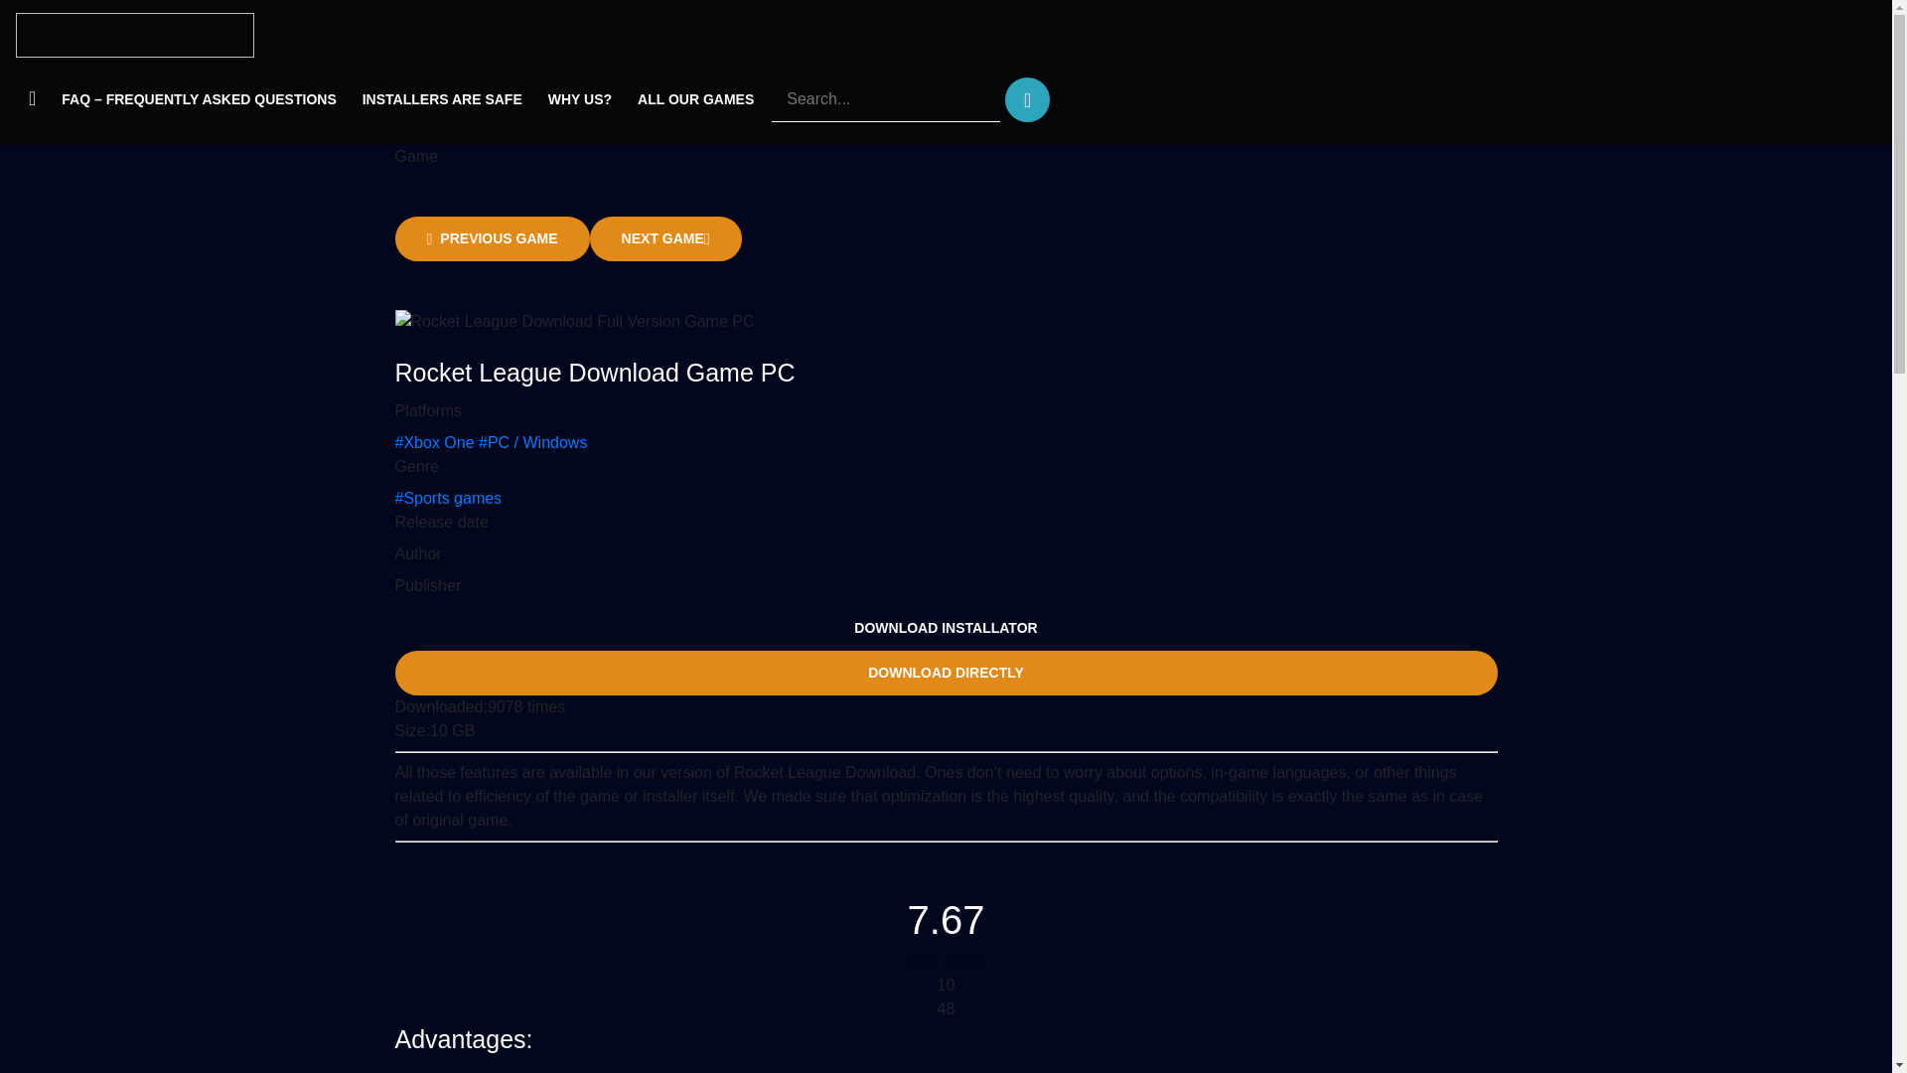  What do you see at coordinates (946, 628) in the screenshot?
I see `DOWNLOAD INSTALLATOR` at bounding box center [946, 628].